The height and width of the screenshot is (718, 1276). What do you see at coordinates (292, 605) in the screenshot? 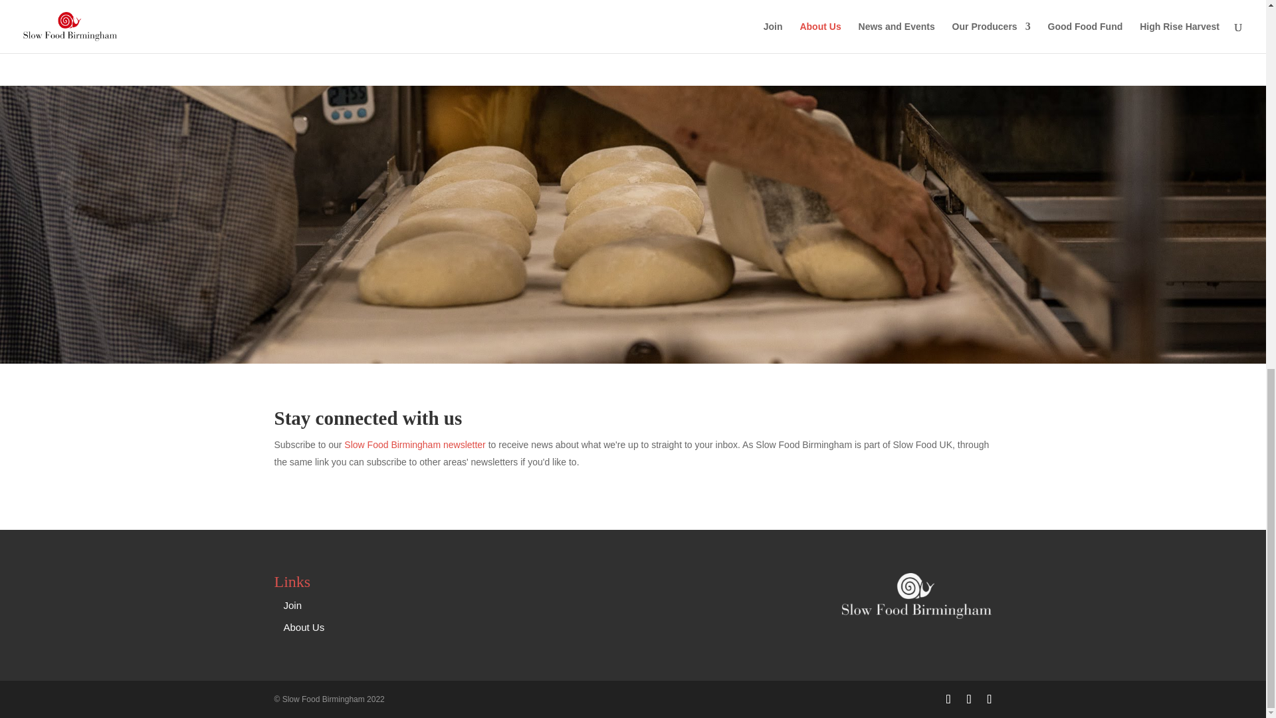
I see `Join` at bounding box center [292, 605].